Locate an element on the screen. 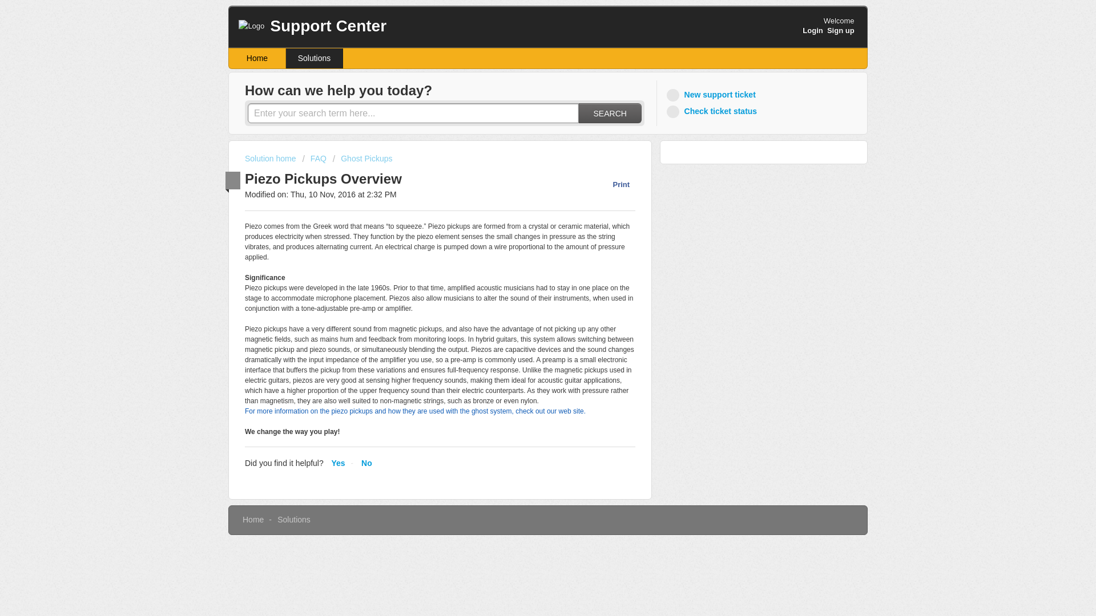 The height and width of the screenshot is (616, 1096). Sign up is located at coordinates (841, 30).